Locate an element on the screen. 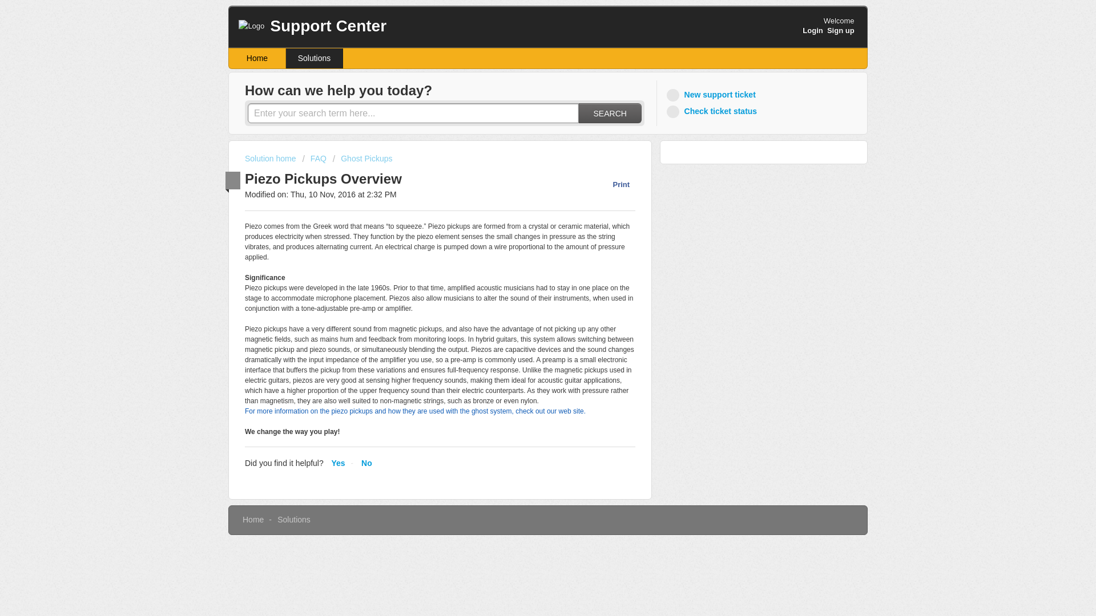 The height and width of the screenshot is (616, 1096). Sign up is located at coordinates (841, 30).